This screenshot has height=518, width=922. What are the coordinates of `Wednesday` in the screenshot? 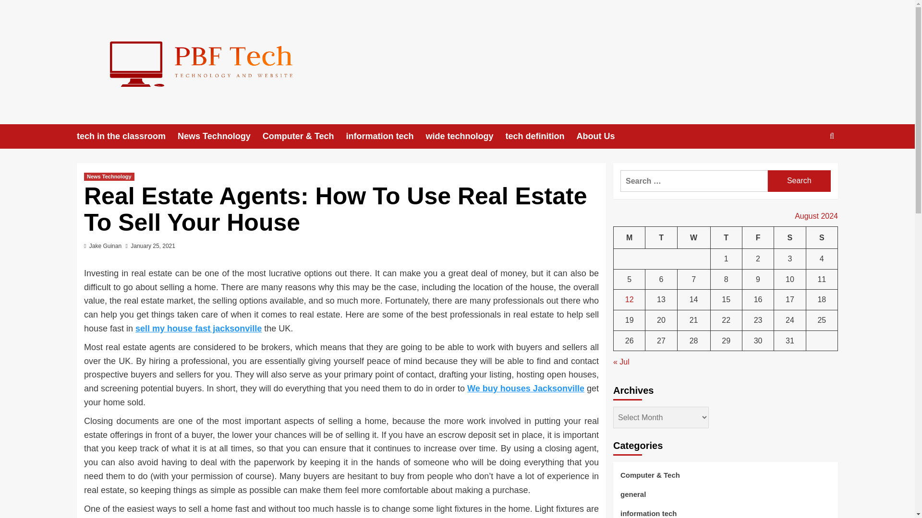 It's located at (693, 237).